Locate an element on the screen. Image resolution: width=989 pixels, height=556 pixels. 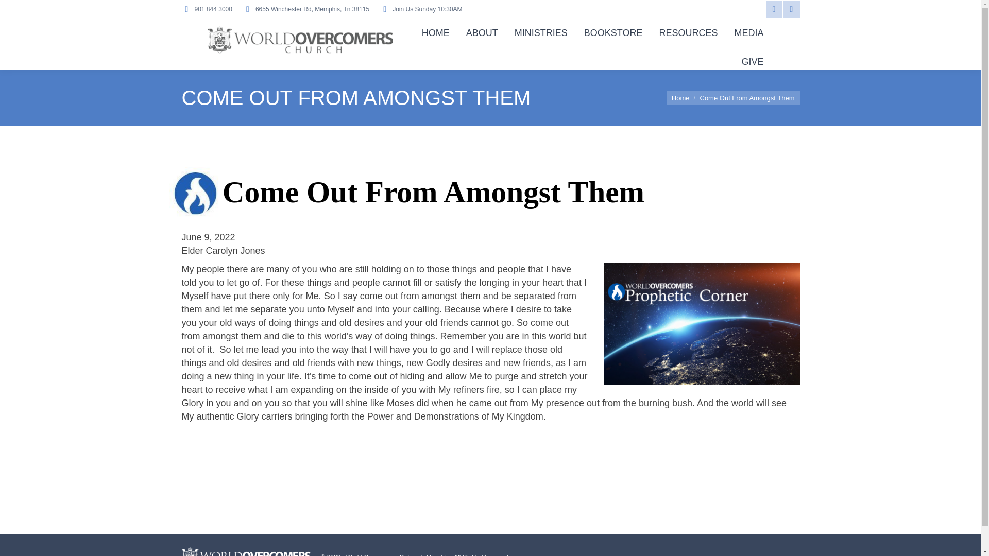
RESOURCES is located at coordinates (688, 32).